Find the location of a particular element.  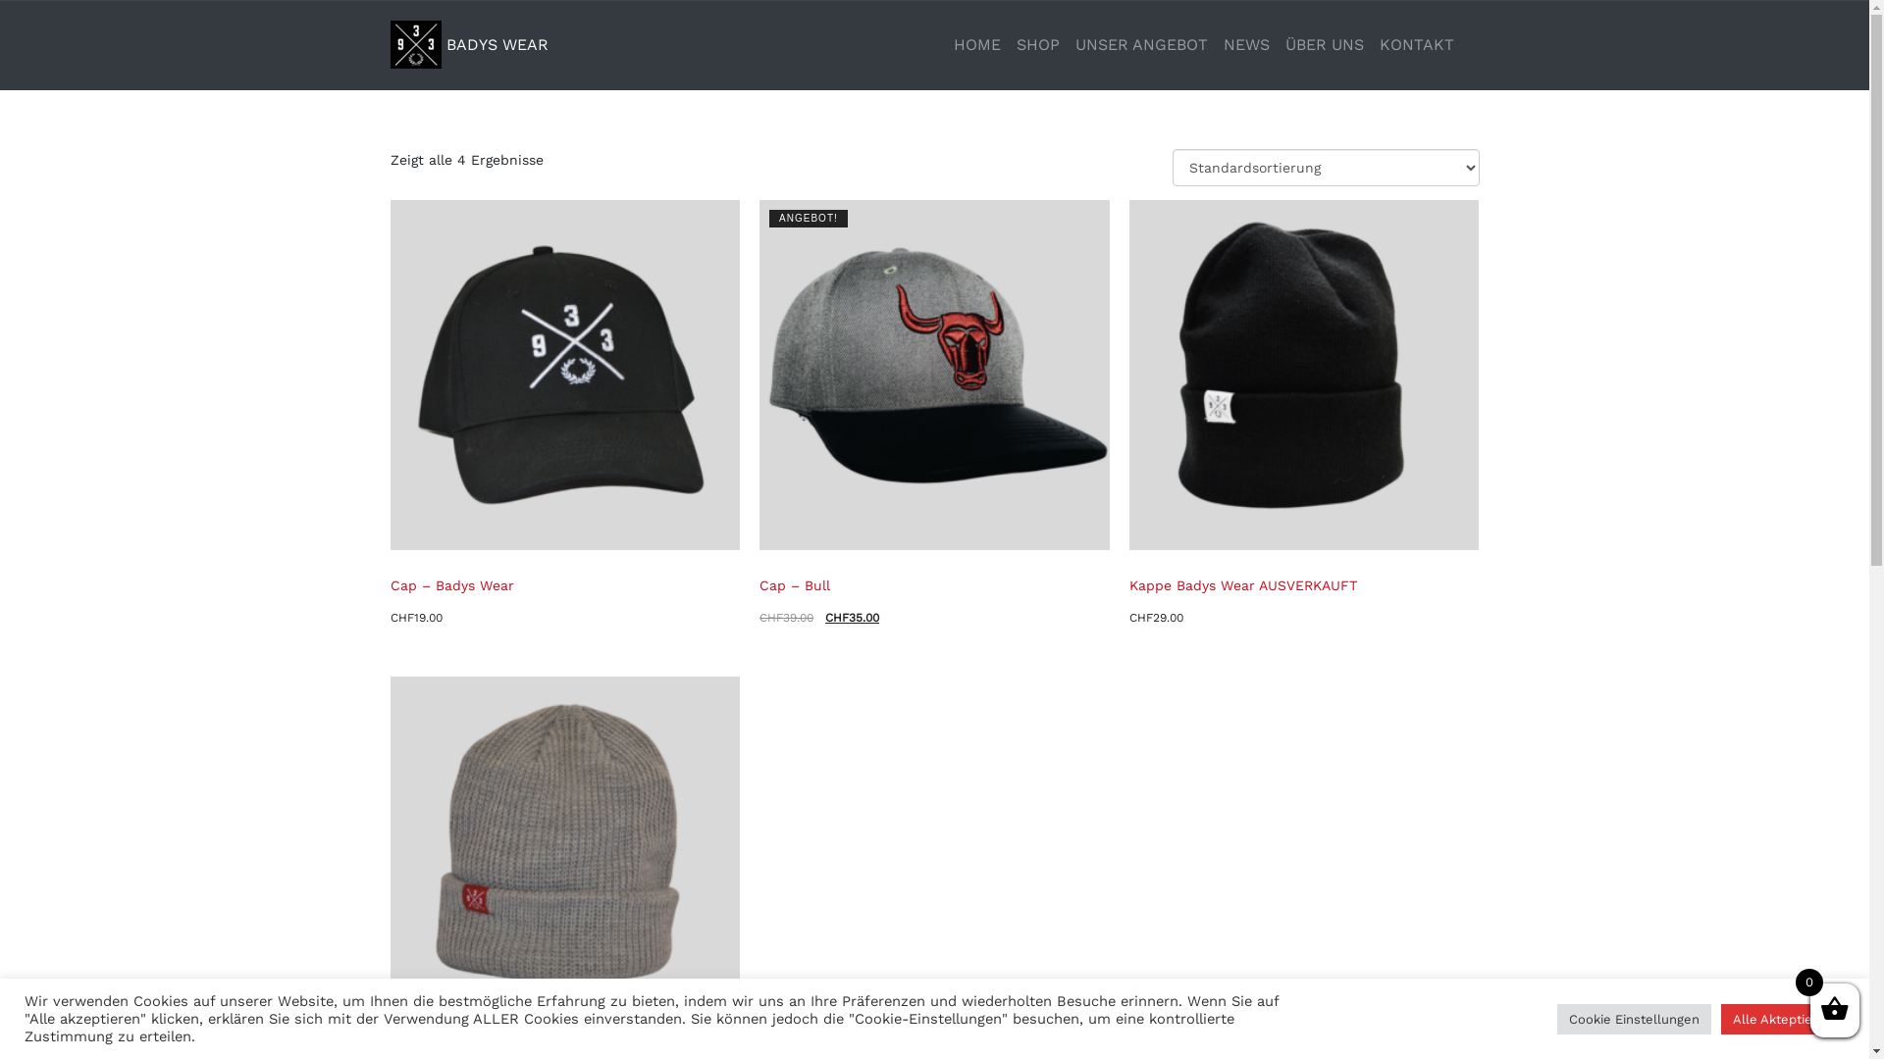

Cookie Einstellungen is located at coordinates (1635, 1020).